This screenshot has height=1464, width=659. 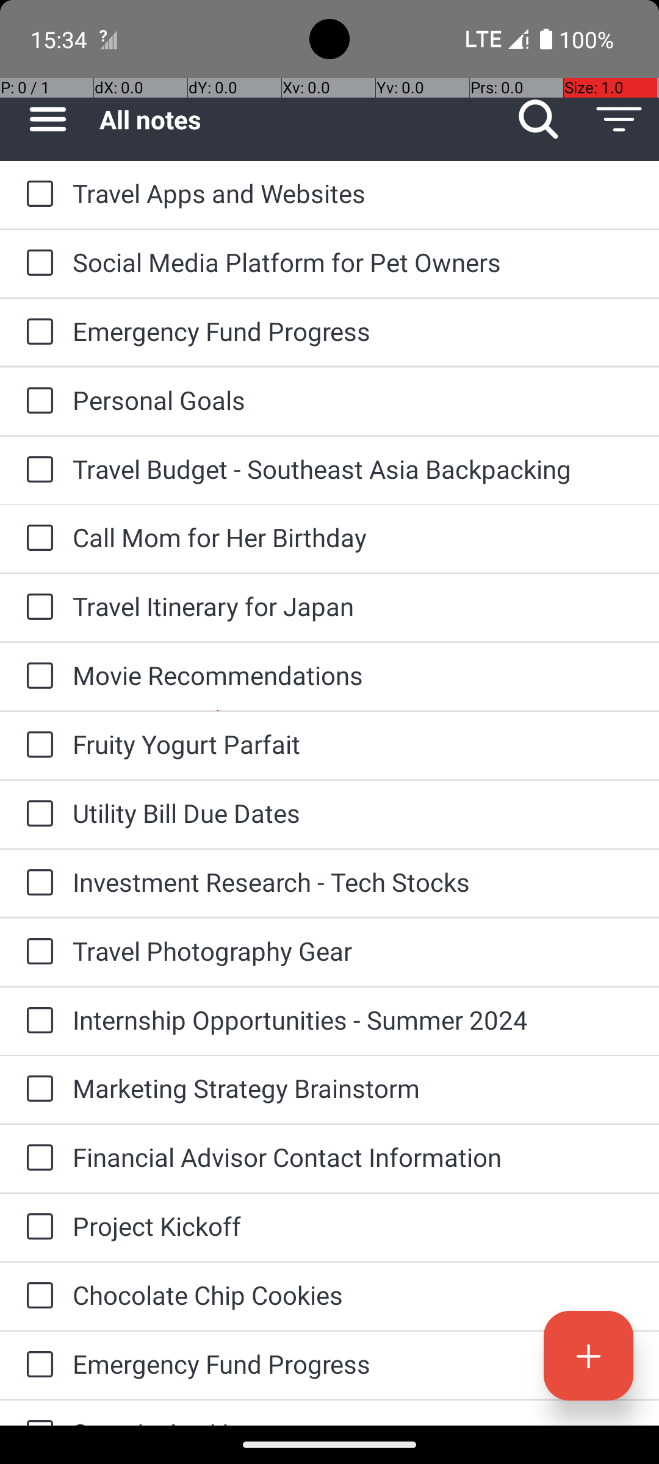 What do you see at coordinates (354, 1226) in the screenshot?
I see `Project Kickoff` at bounding box center [354, 1226].